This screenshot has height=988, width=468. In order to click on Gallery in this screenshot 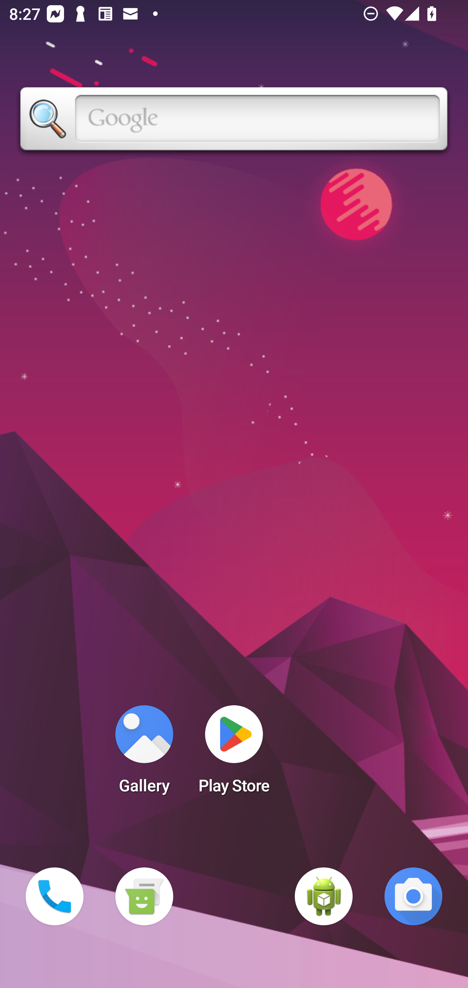, I will do `click(144, 753)`.